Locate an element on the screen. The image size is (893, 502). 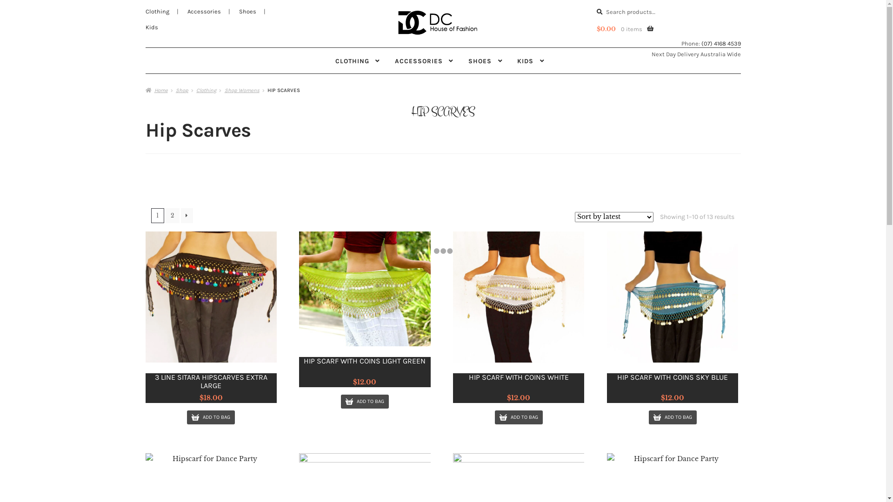
Search is located at coordinates (596, 4).